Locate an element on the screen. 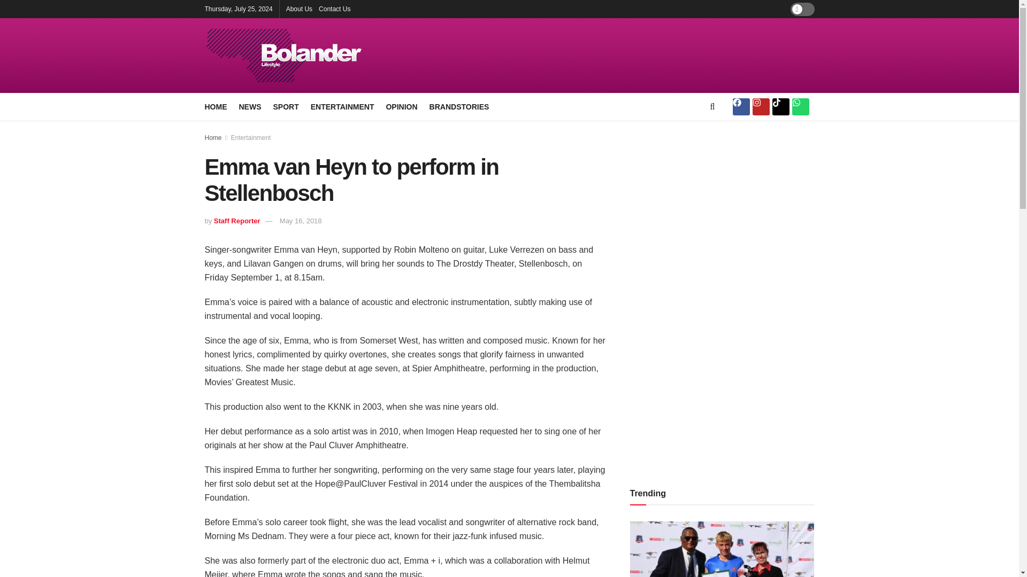  May 16, 2018 is located at coordinates (301, 221).